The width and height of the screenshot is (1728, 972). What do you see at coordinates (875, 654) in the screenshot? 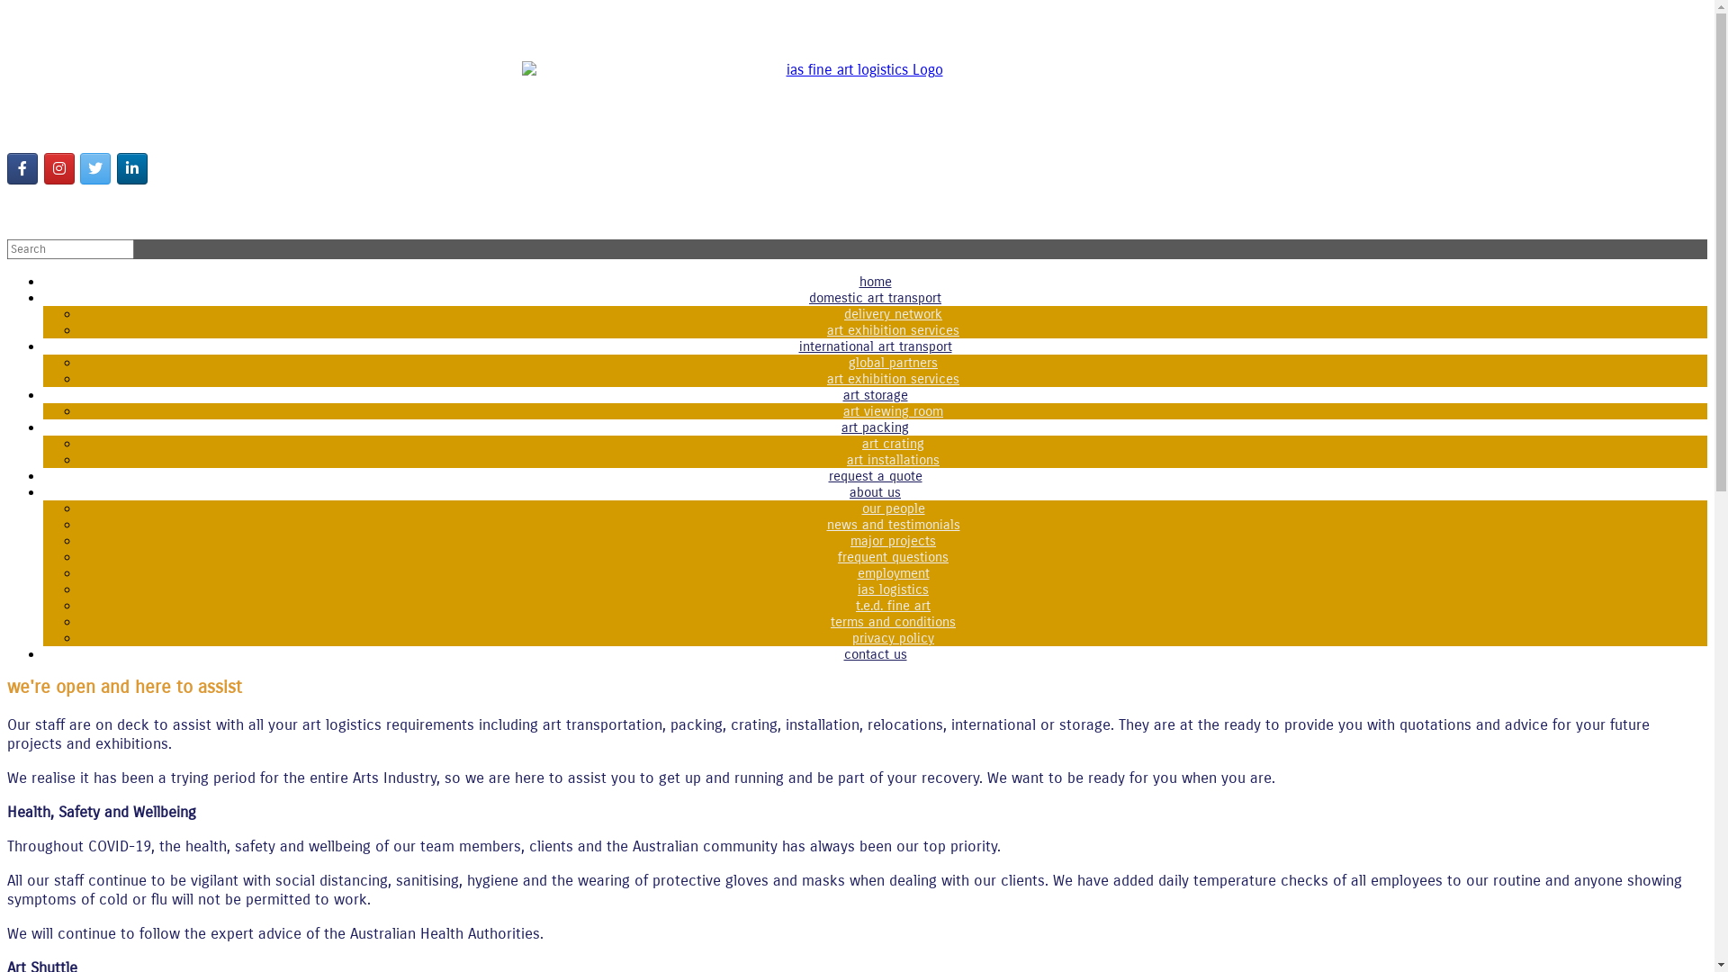
I see `contact us` at bounding box center [875, 654].